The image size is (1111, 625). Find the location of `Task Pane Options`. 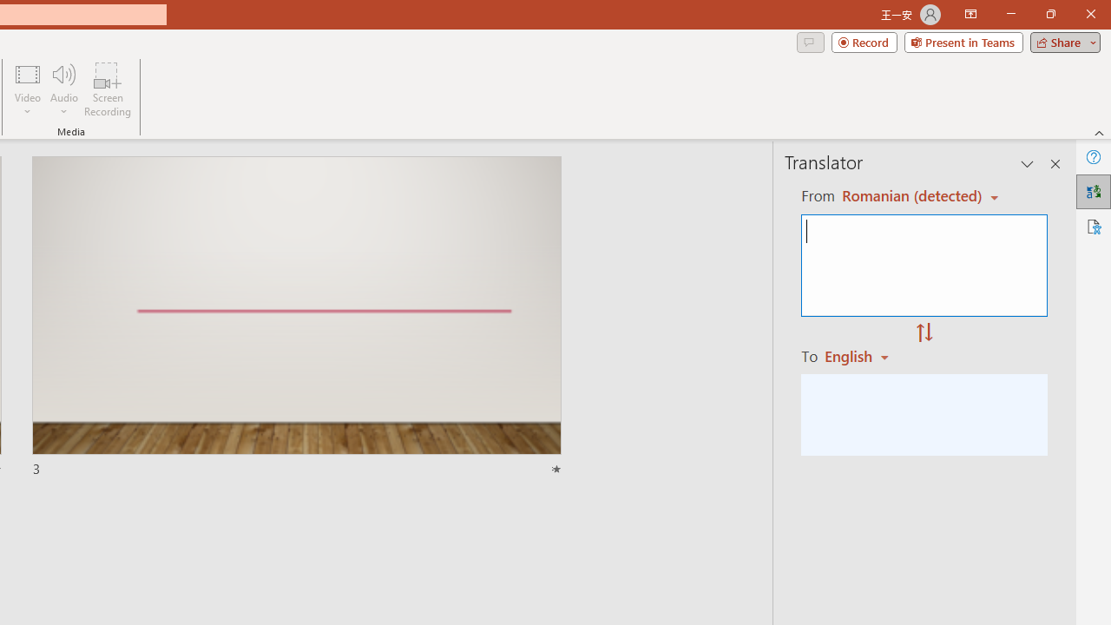

Task Pane Options is located at coordinates (1028, 163).